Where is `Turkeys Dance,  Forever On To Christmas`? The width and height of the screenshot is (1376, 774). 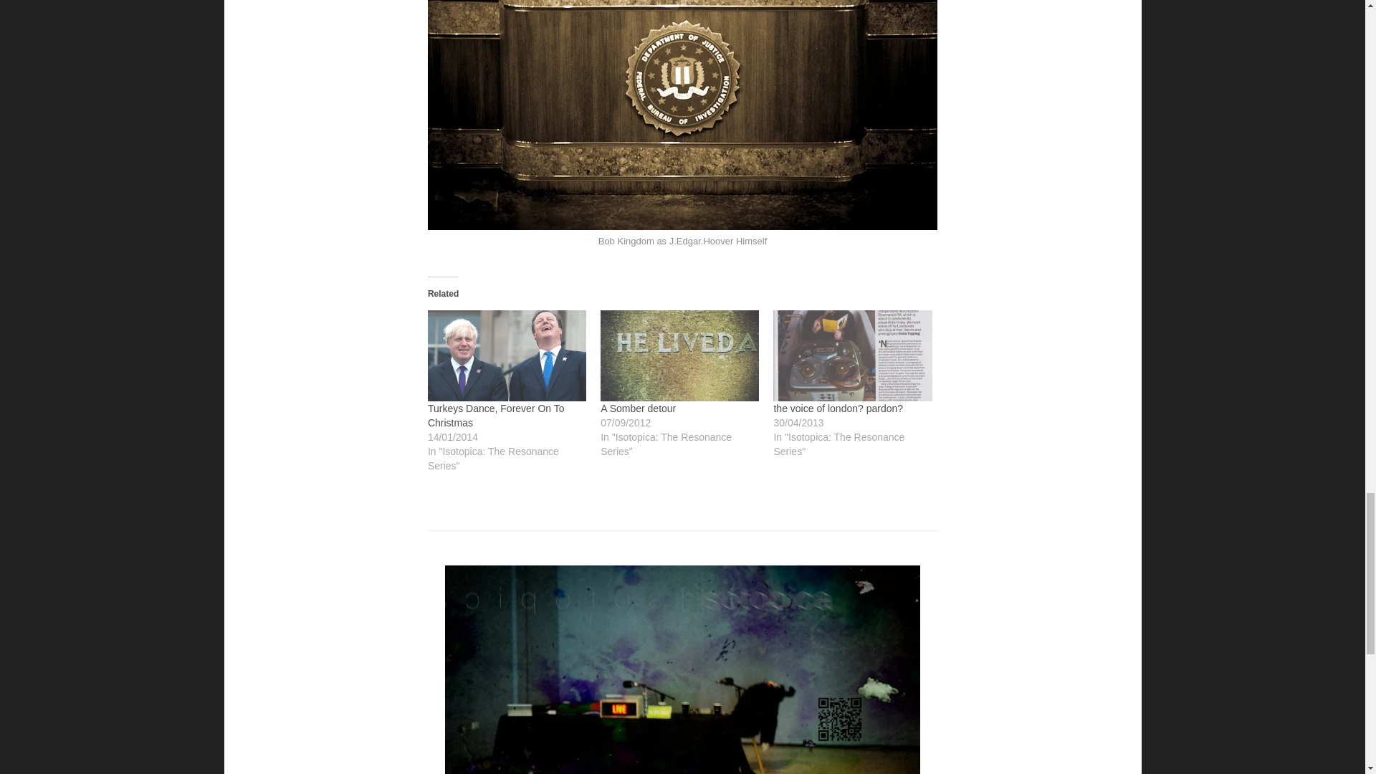 Turkeys Dance,  Forever On To Christmas is located at coordinates (496, 416).